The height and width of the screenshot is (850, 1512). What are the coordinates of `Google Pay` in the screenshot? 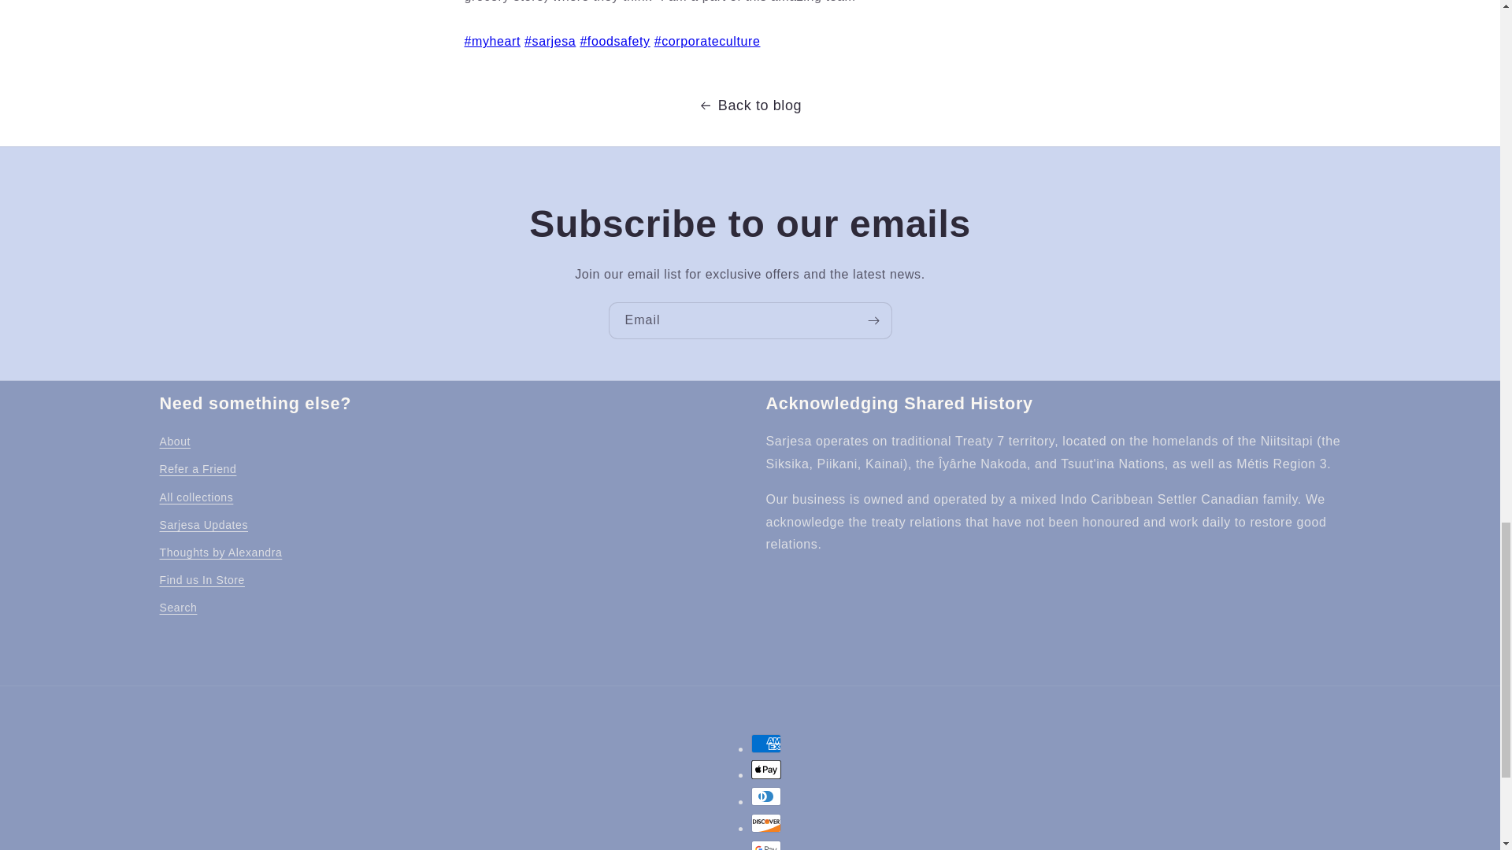 It's located at (766, 845).